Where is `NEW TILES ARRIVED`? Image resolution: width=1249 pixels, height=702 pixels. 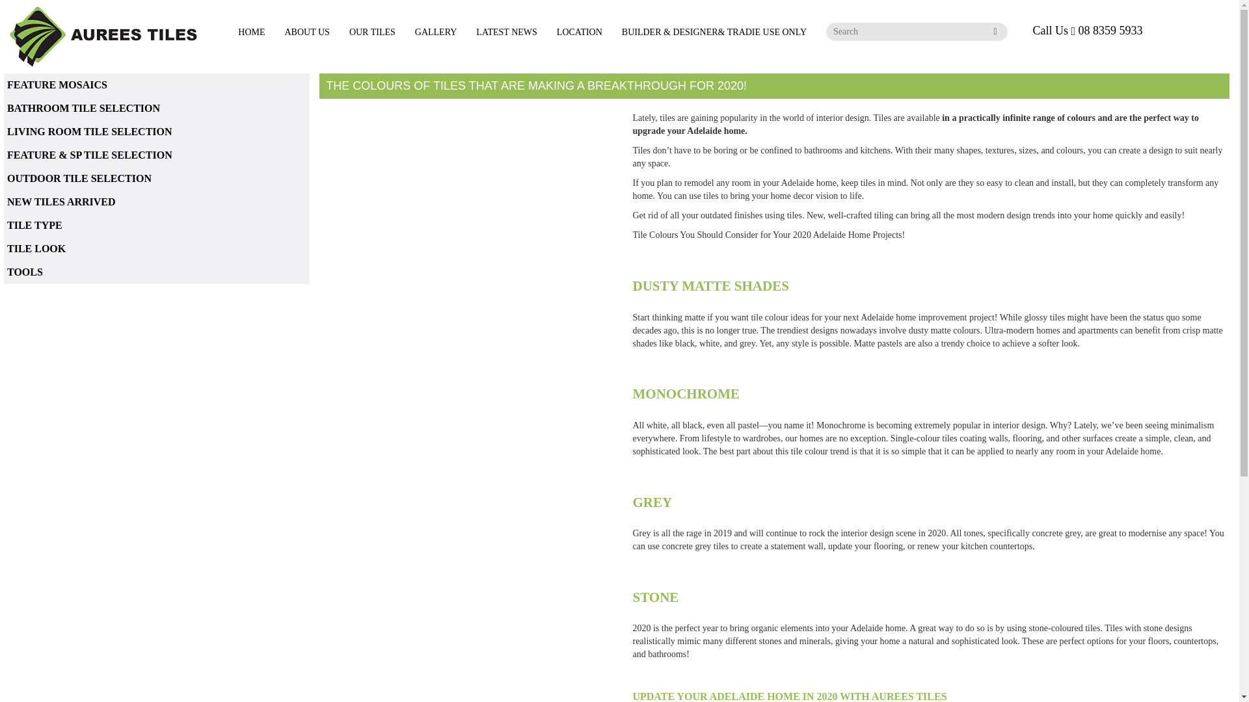
NEW TILES ARRIVED is located at coordinates (156, 201).